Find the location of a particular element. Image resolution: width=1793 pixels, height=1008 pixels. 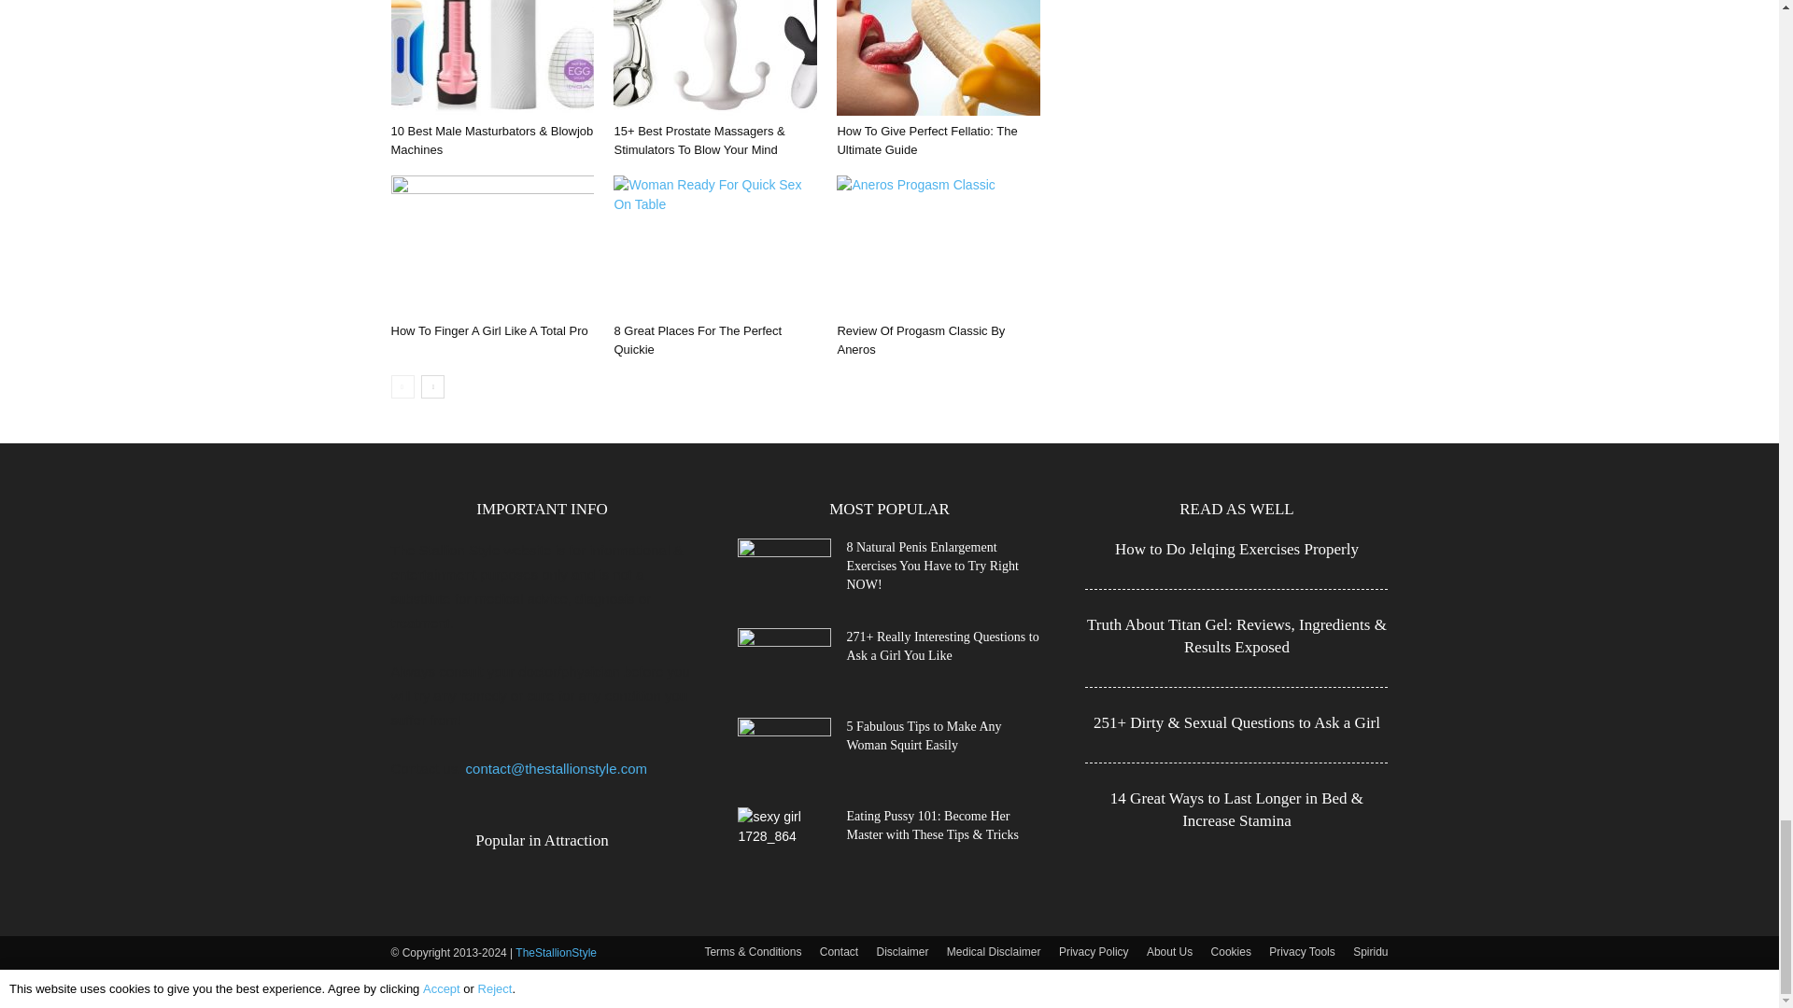

How to Give Perfect Fellatio: The Ultimate Guide is located at coordinates (926, 140).